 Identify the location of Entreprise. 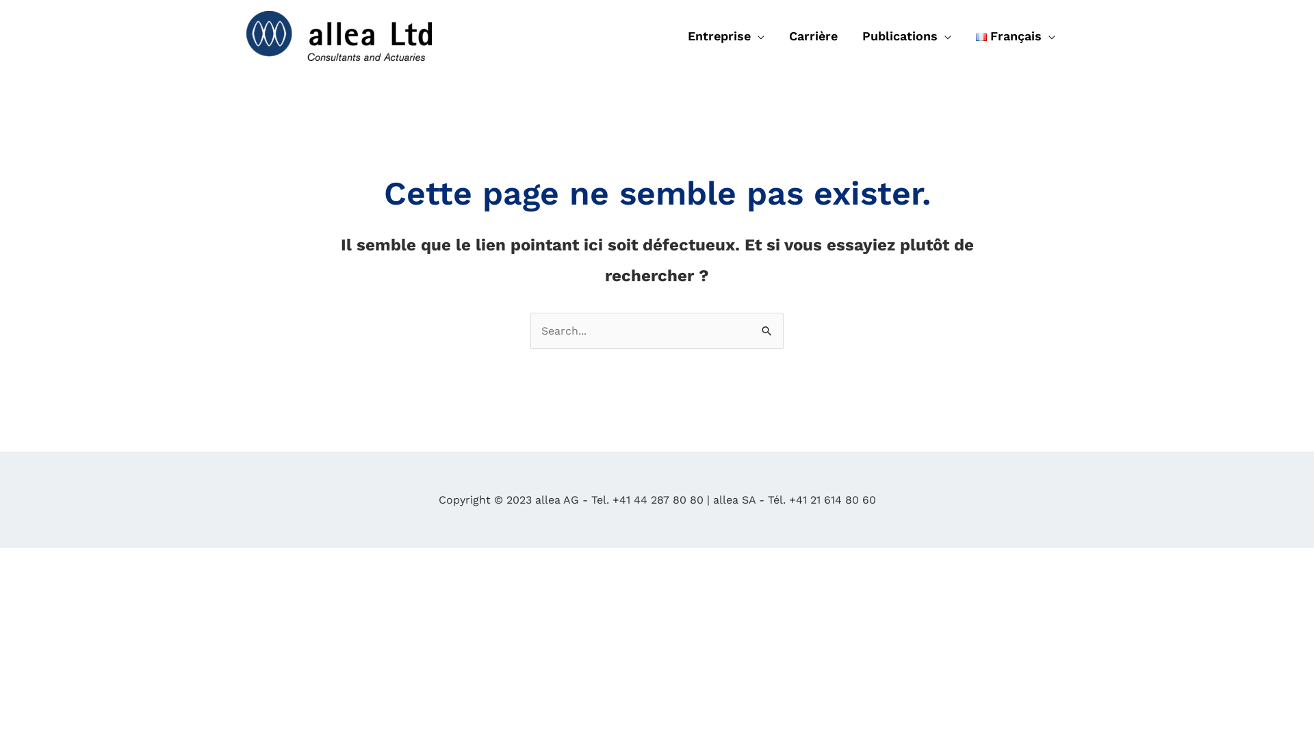
(726, 36).